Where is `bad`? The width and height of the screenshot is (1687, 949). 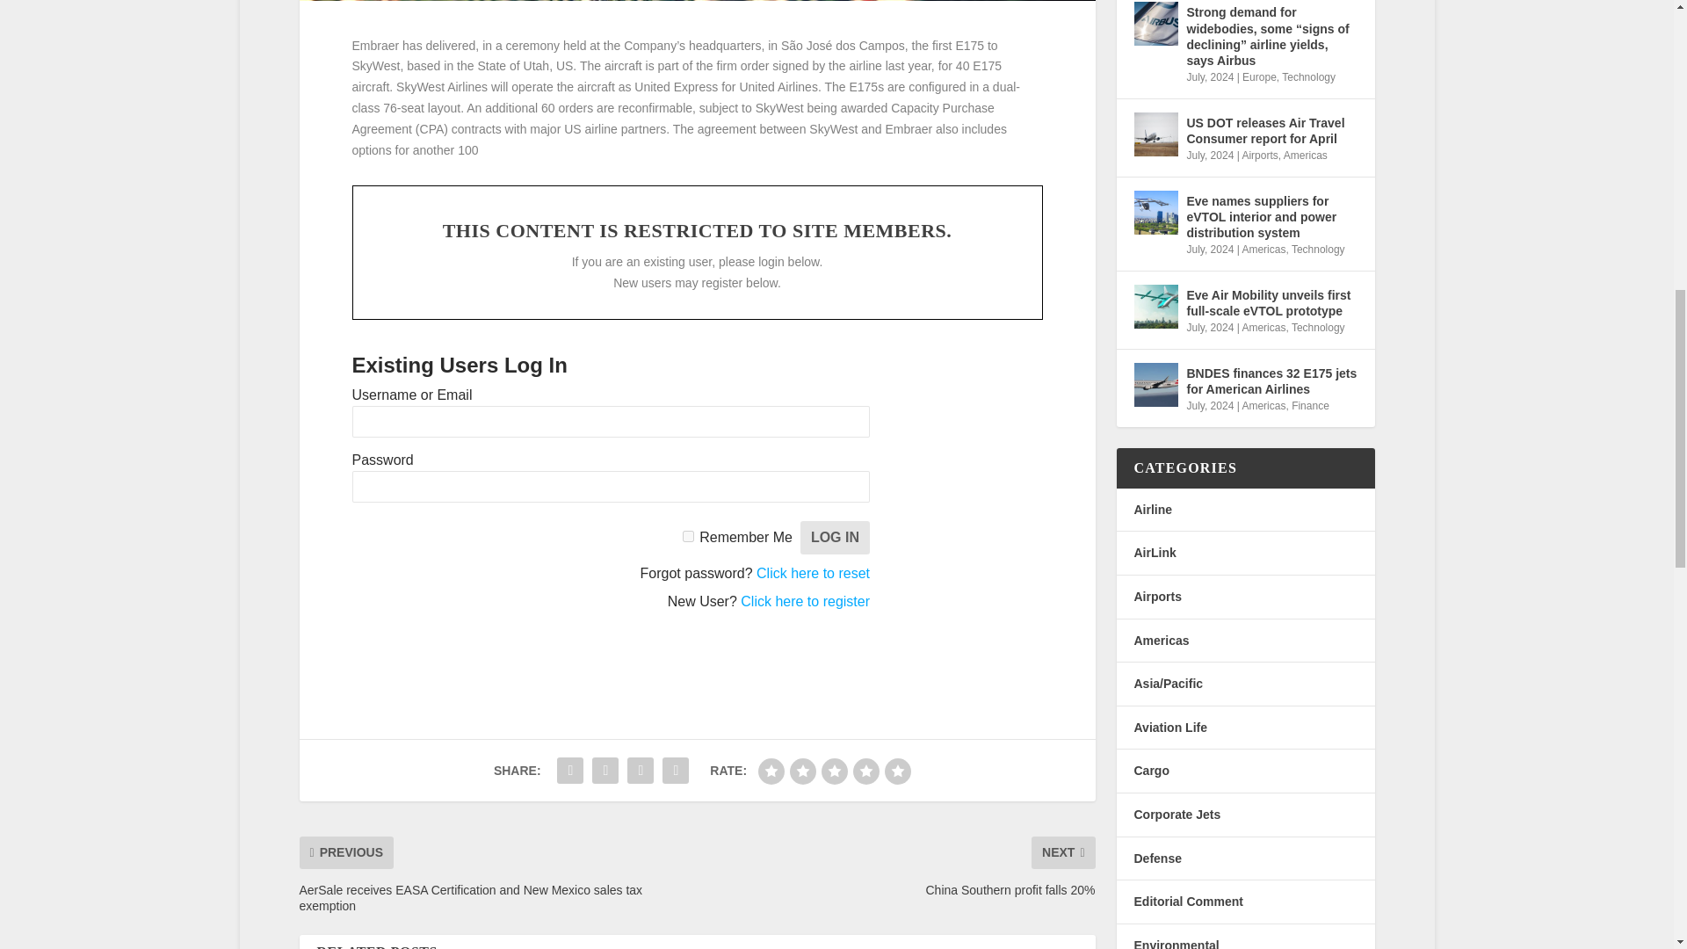
bad is located at coordinates (771, 772).